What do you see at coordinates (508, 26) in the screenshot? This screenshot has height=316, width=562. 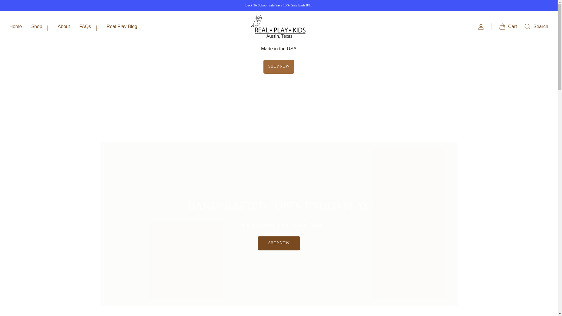 I see `Cart` at bounding box center [508, 26].